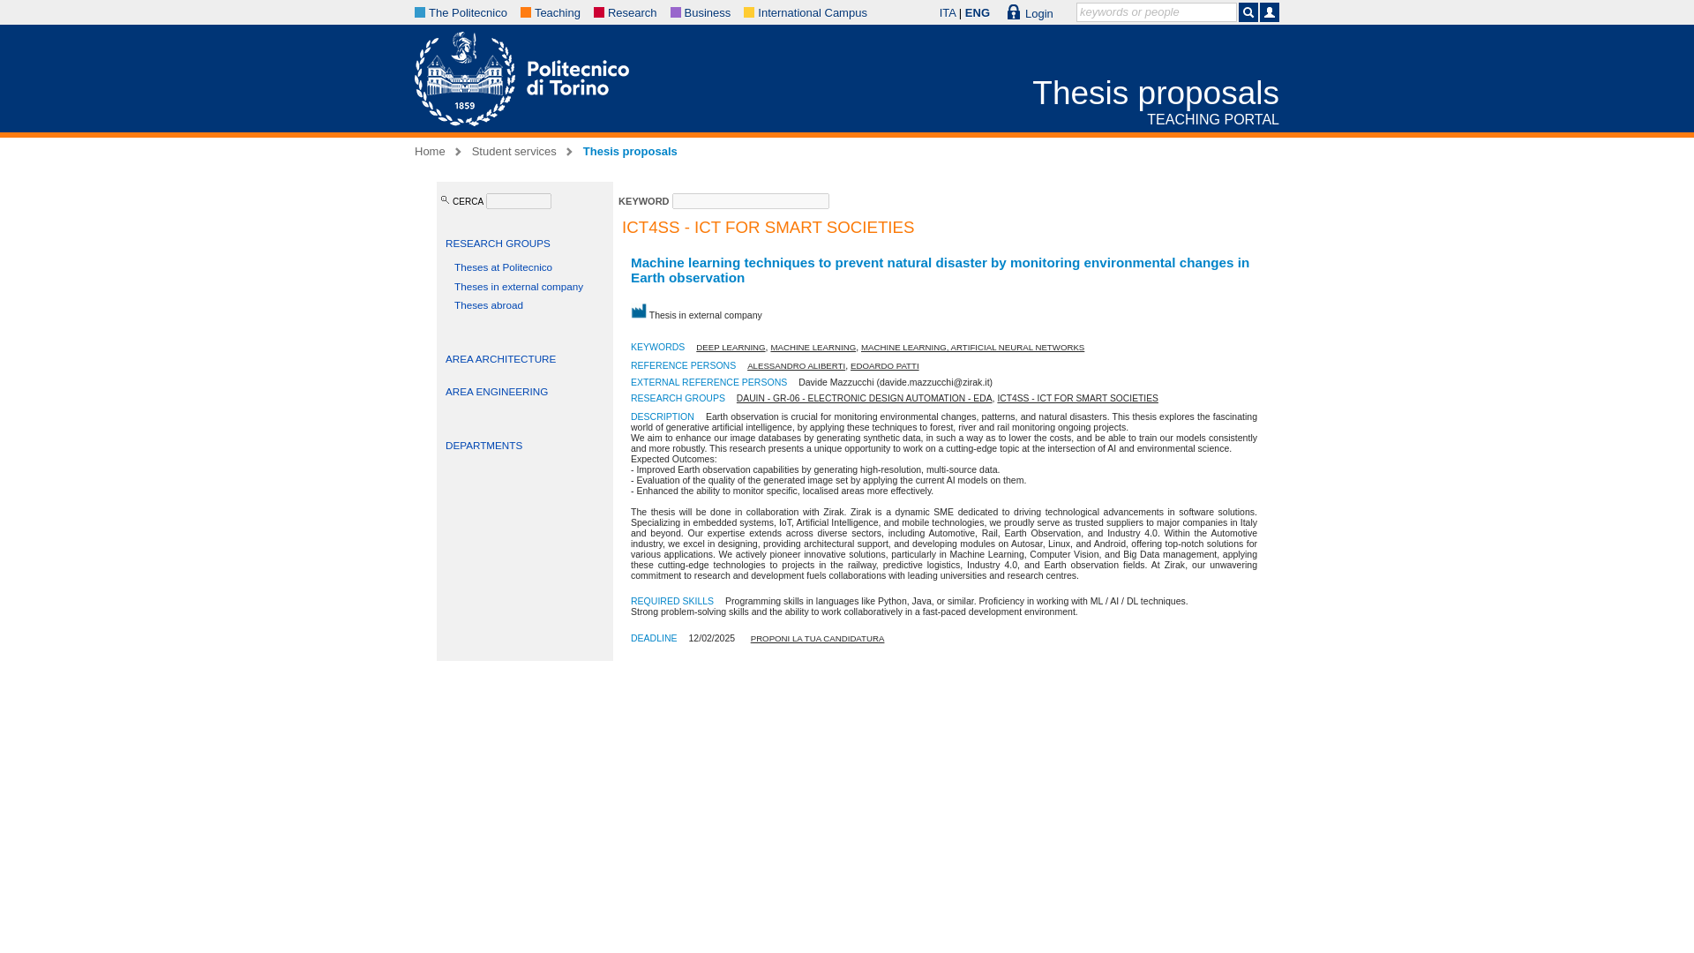 The height and width of the screenshot is (953, 1694). I want to click on DEEP LEARNING, so click(731, 346).